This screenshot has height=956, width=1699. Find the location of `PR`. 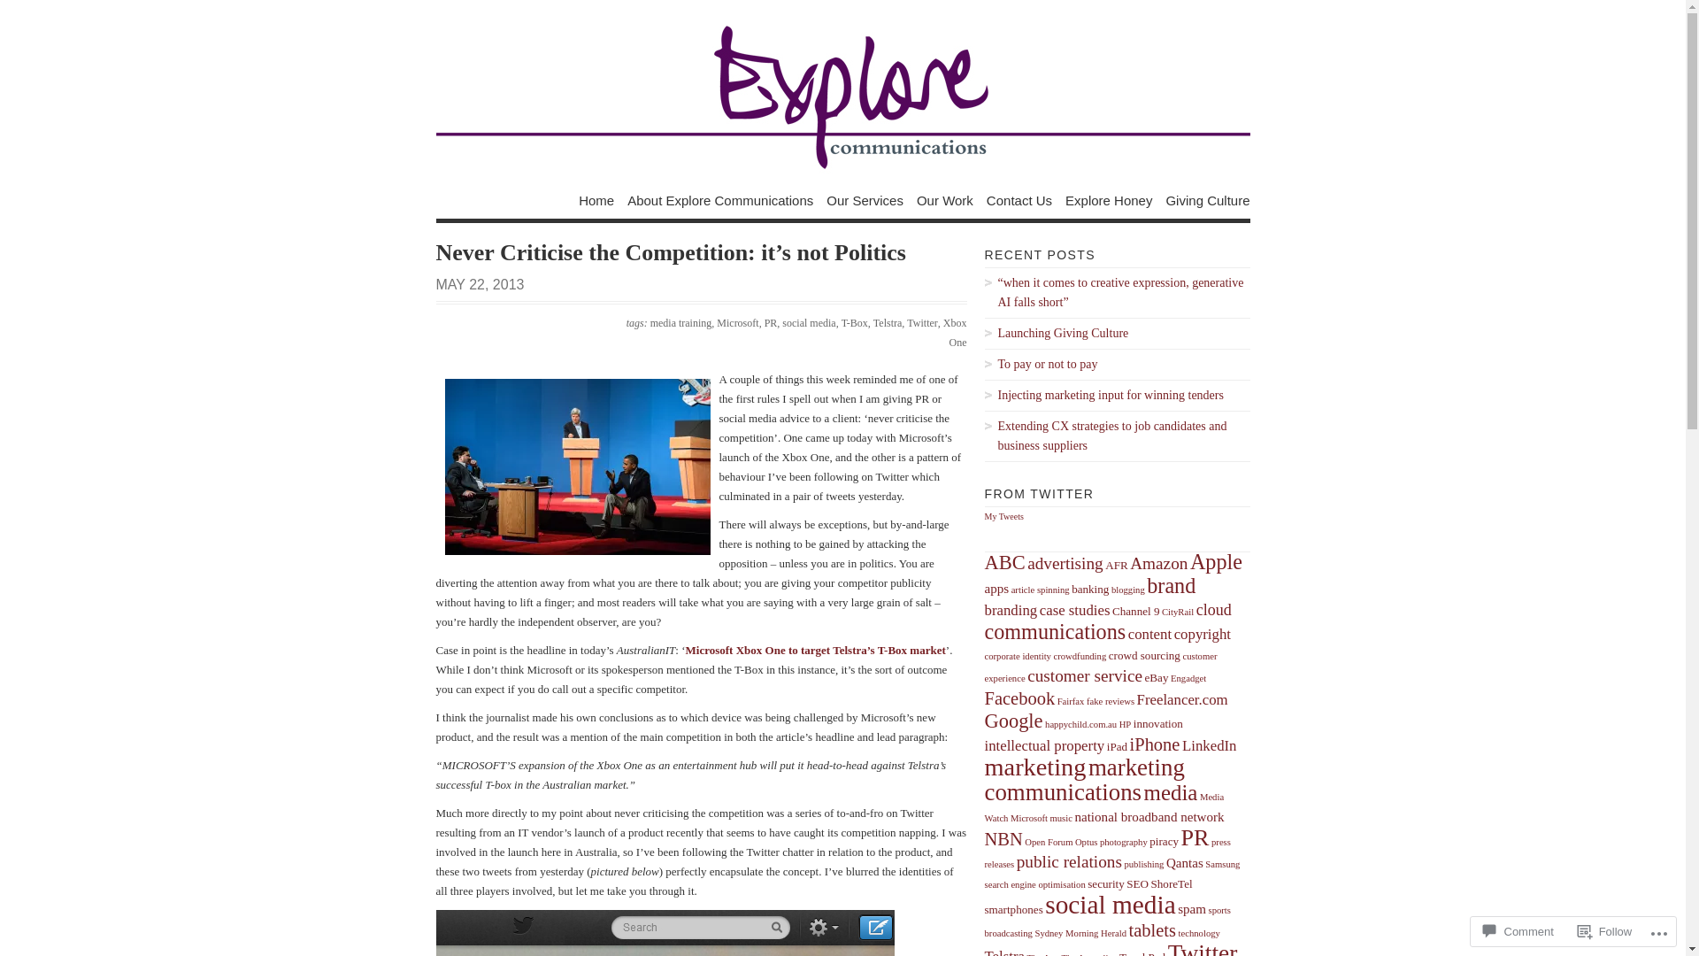

PR is located at coordinates (772, 323).